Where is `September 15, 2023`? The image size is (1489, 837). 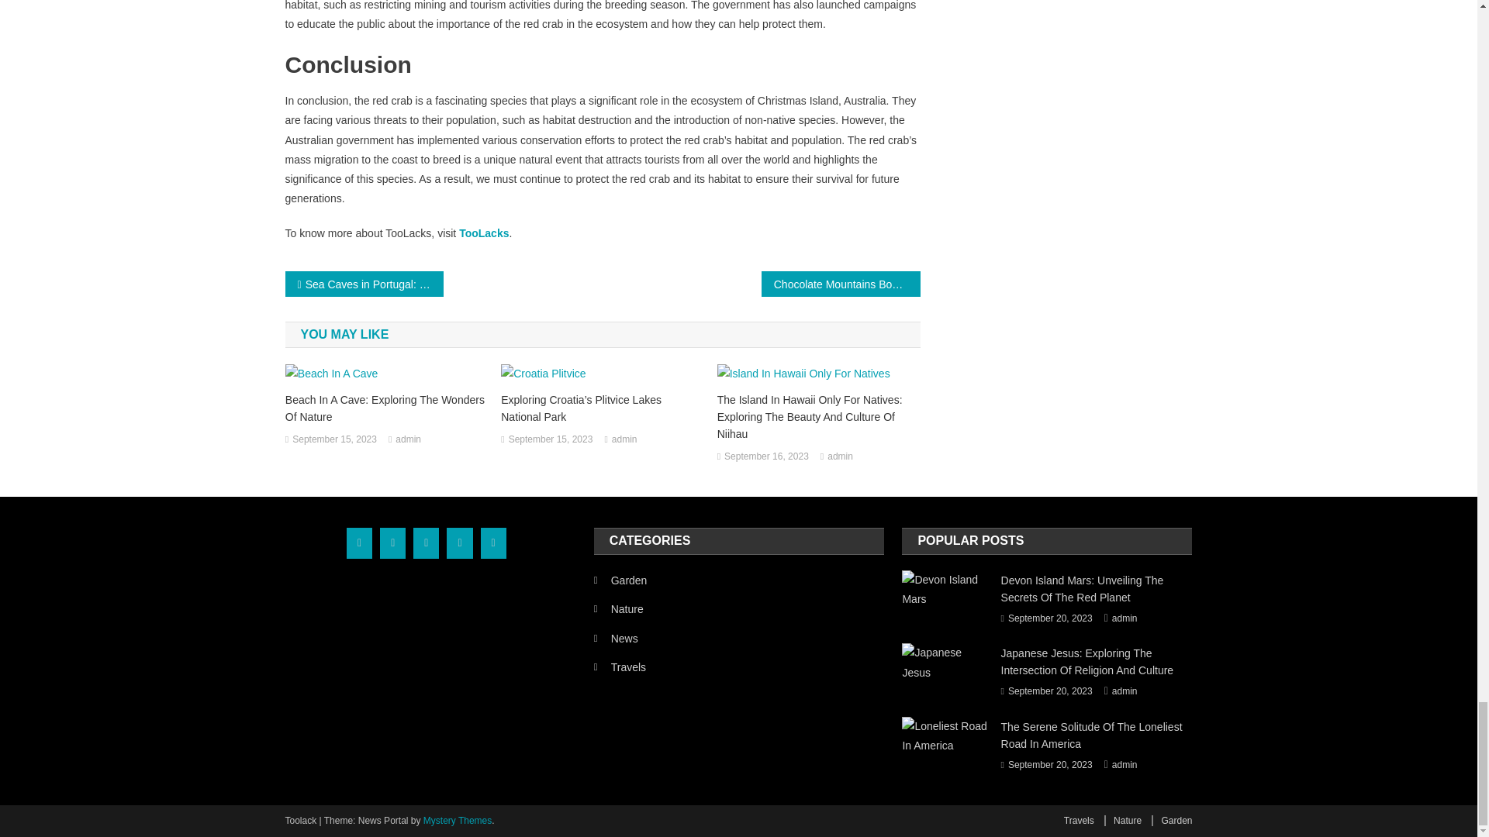 September 15, 2023 is located at coordinates (551, 440).